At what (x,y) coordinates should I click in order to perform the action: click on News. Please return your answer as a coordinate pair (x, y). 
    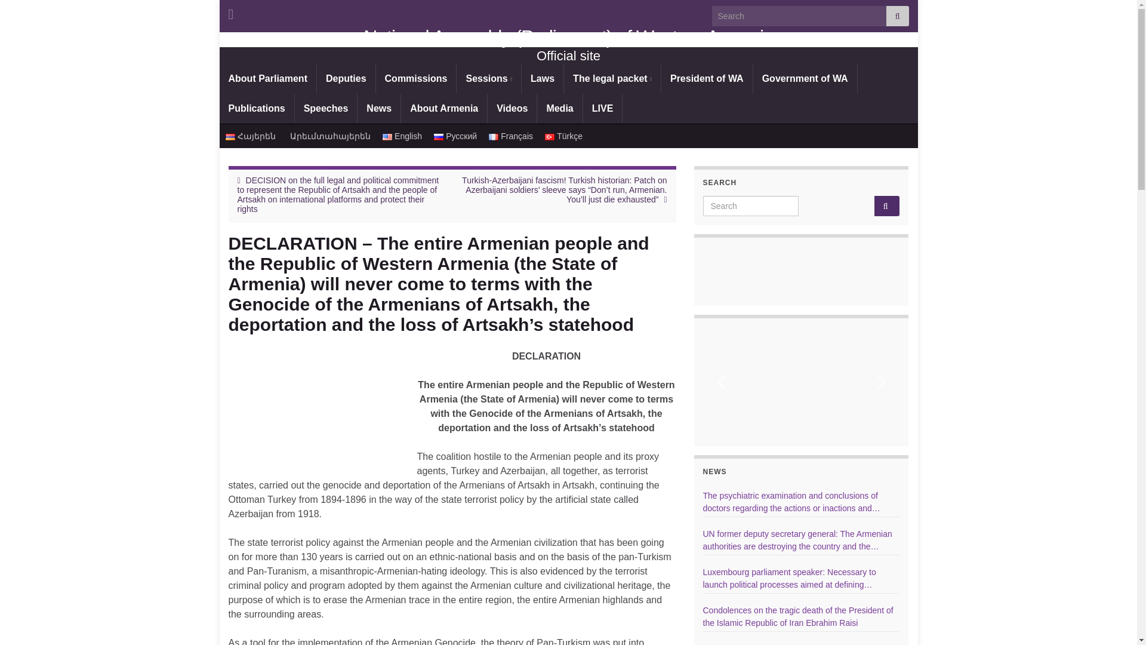
    Looking at the image, I should click on (378, 109).